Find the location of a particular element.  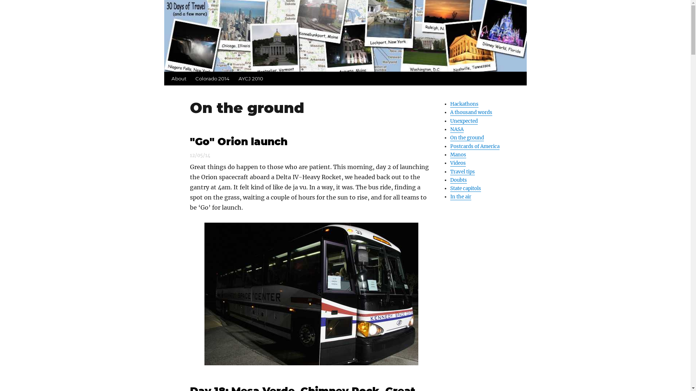

Travel tips is located at coordinates (463, 172).